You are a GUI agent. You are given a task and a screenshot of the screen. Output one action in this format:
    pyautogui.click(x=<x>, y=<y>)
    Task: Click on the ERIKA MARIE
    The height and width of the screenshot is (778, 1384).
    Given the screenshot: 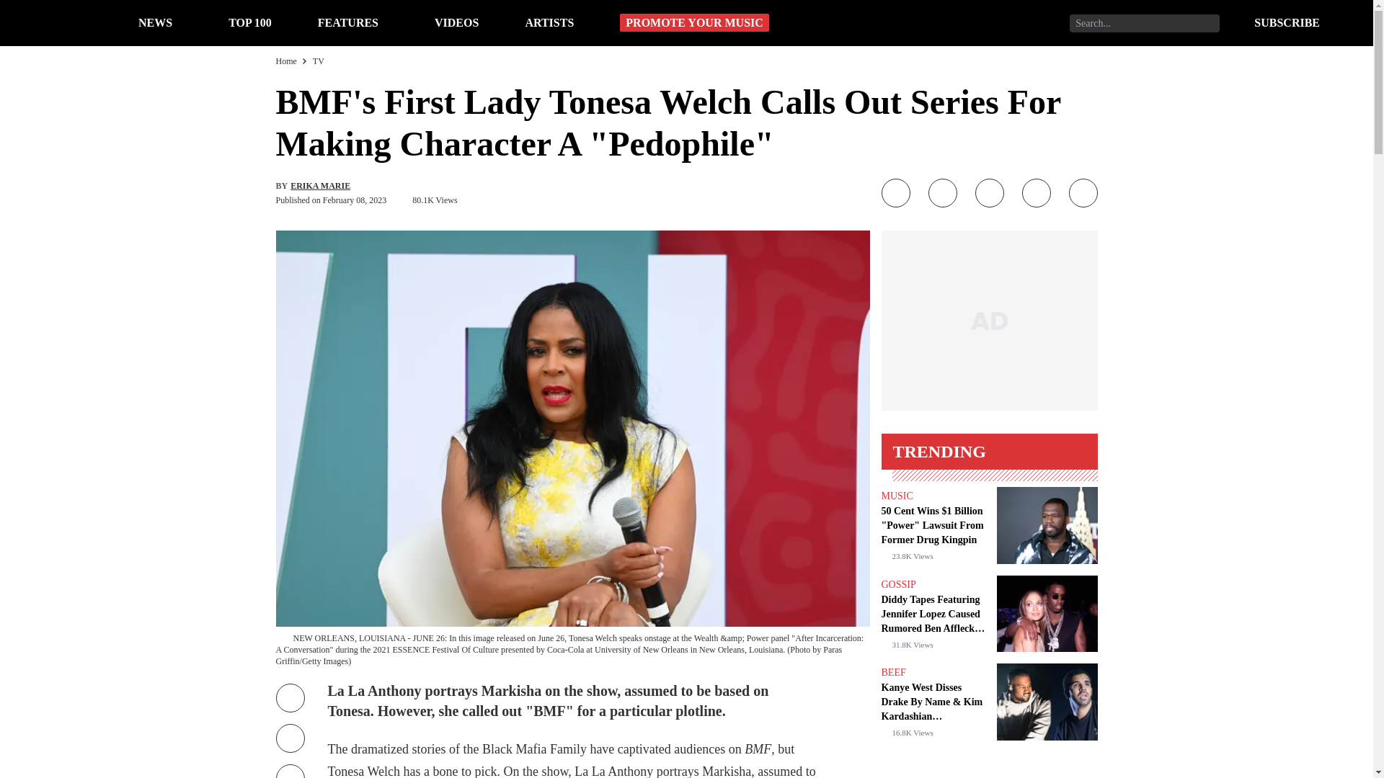 What is the action you would take?
    pyautogui.click(x=320, y=185)
    